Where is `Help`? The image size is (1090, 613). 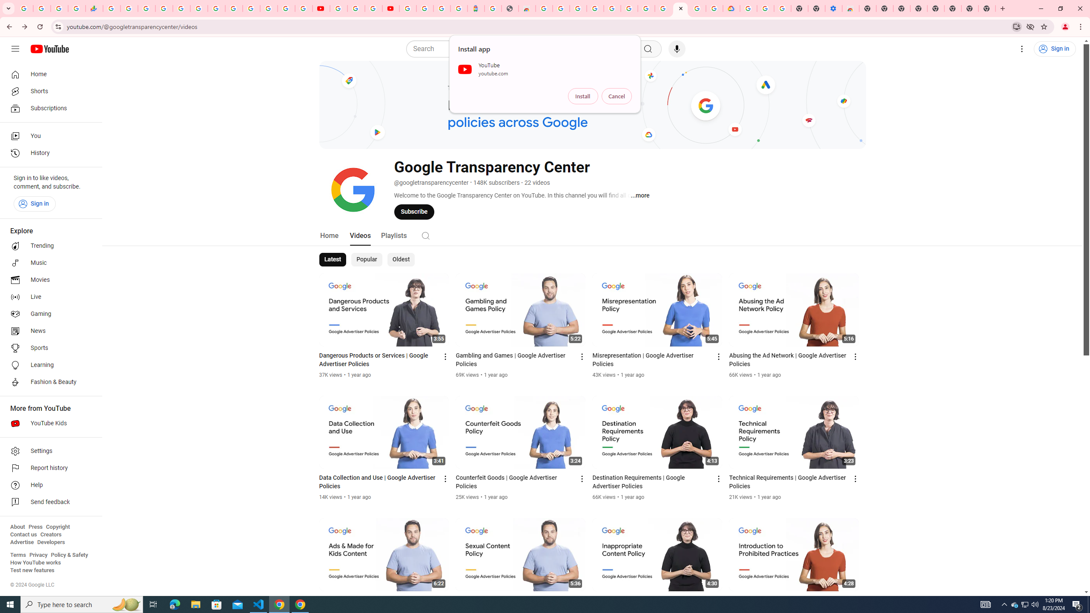 Help is located at coordinates (49, 485).